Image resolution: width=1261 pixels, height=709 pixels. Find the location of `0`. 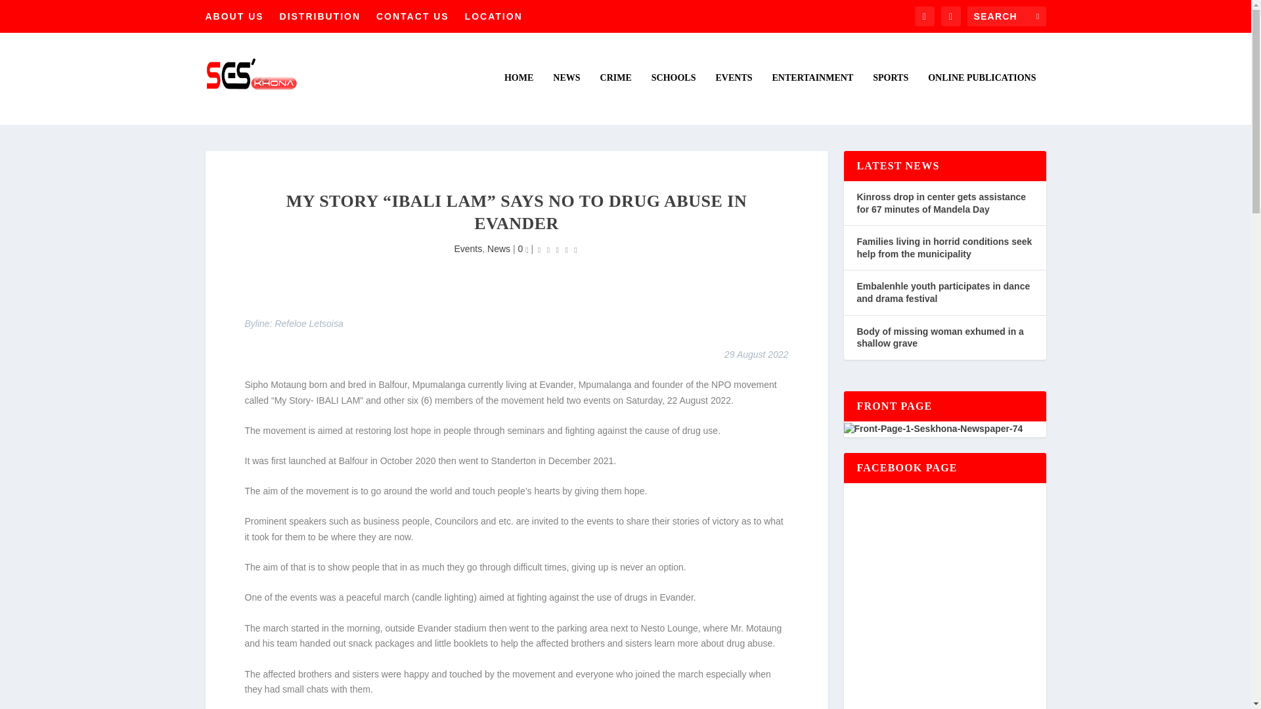

0 is located at coordinates (523, 248).